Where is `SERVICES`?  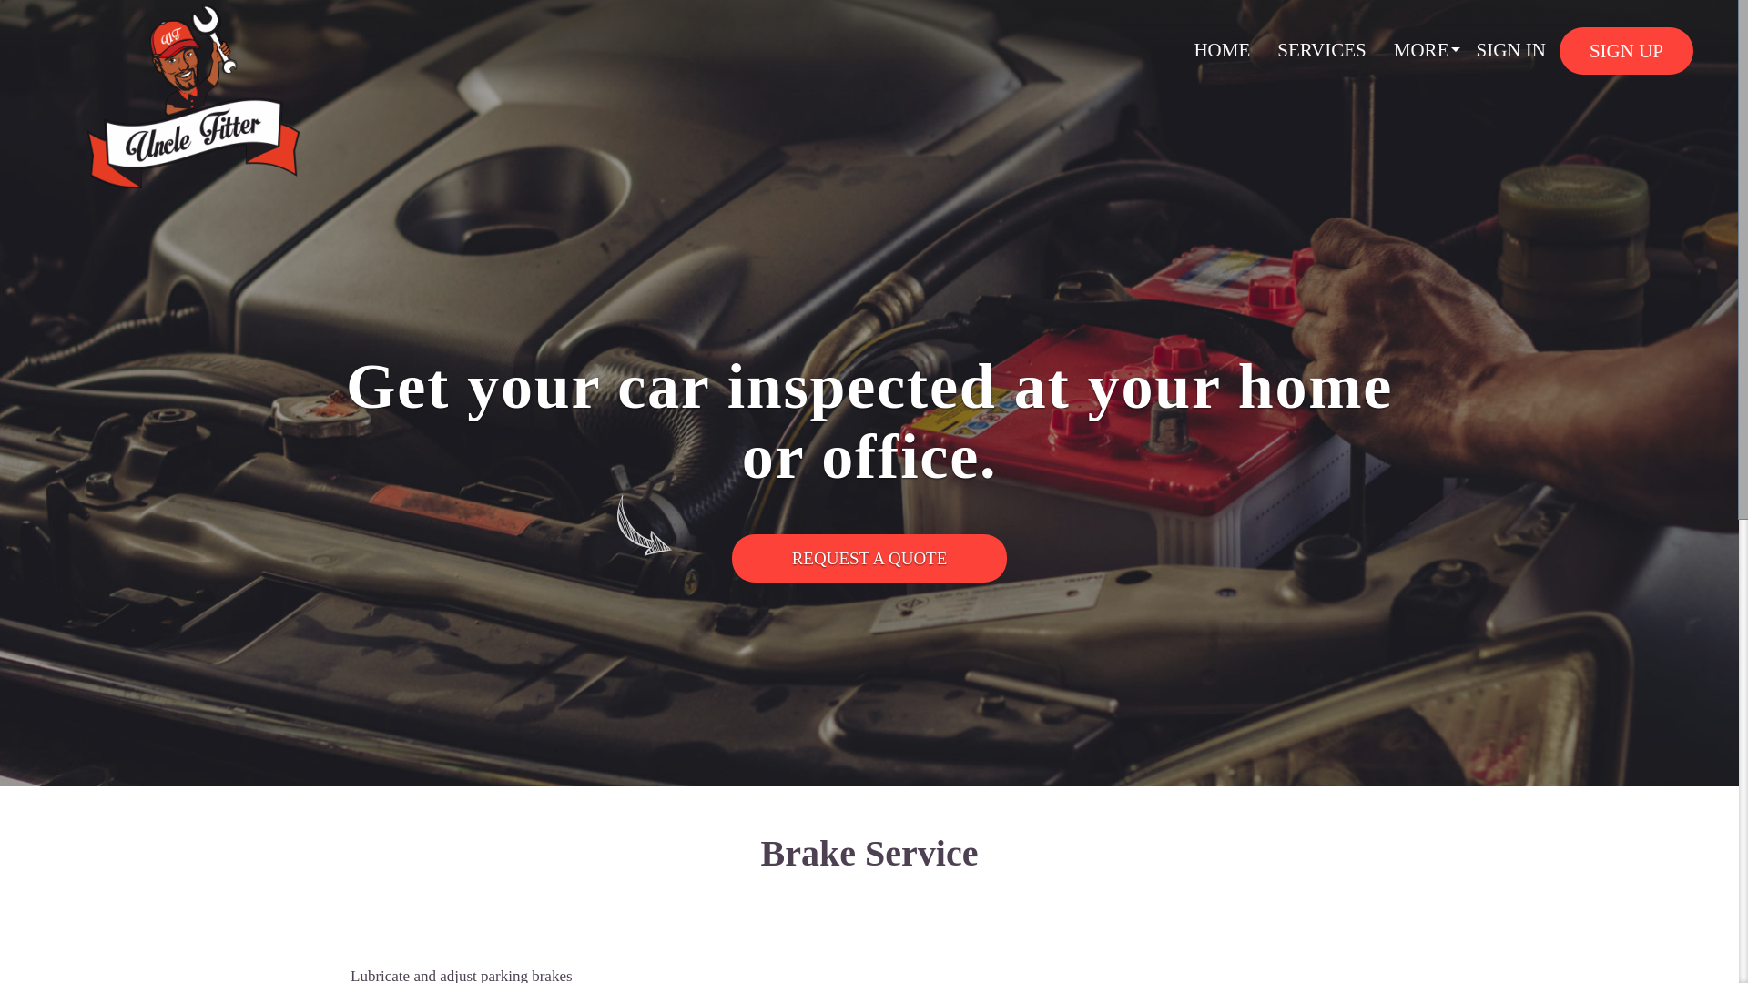 SERVICES is located at coordinates (1322, 49).